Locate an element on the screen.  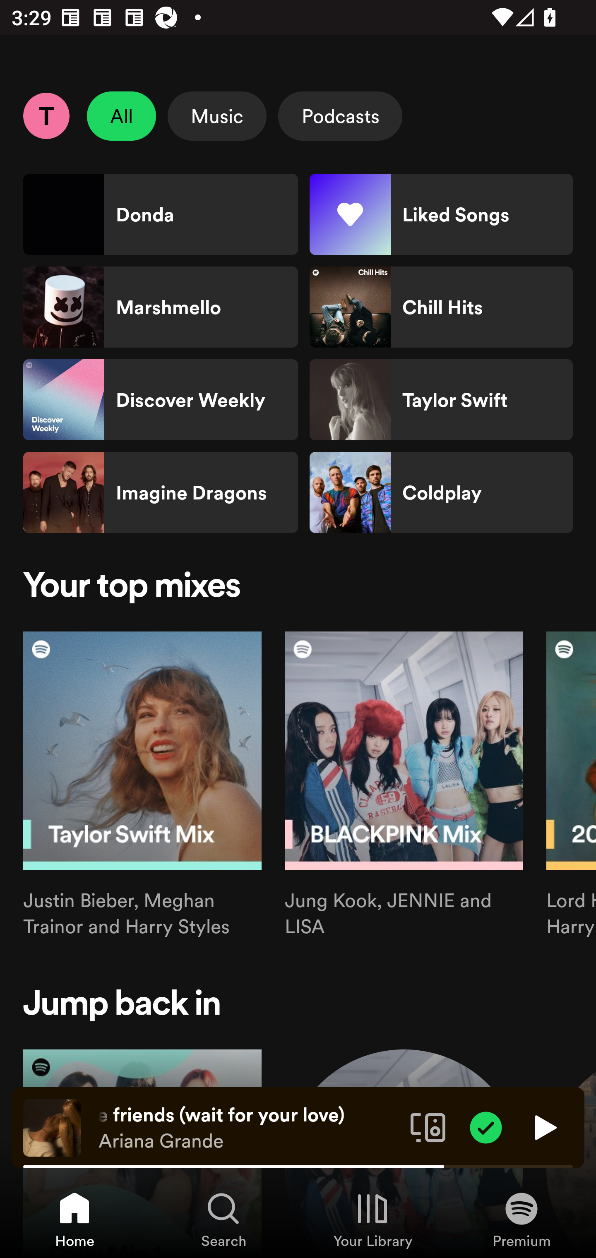
Item added is located at coordinates (486, 1127).